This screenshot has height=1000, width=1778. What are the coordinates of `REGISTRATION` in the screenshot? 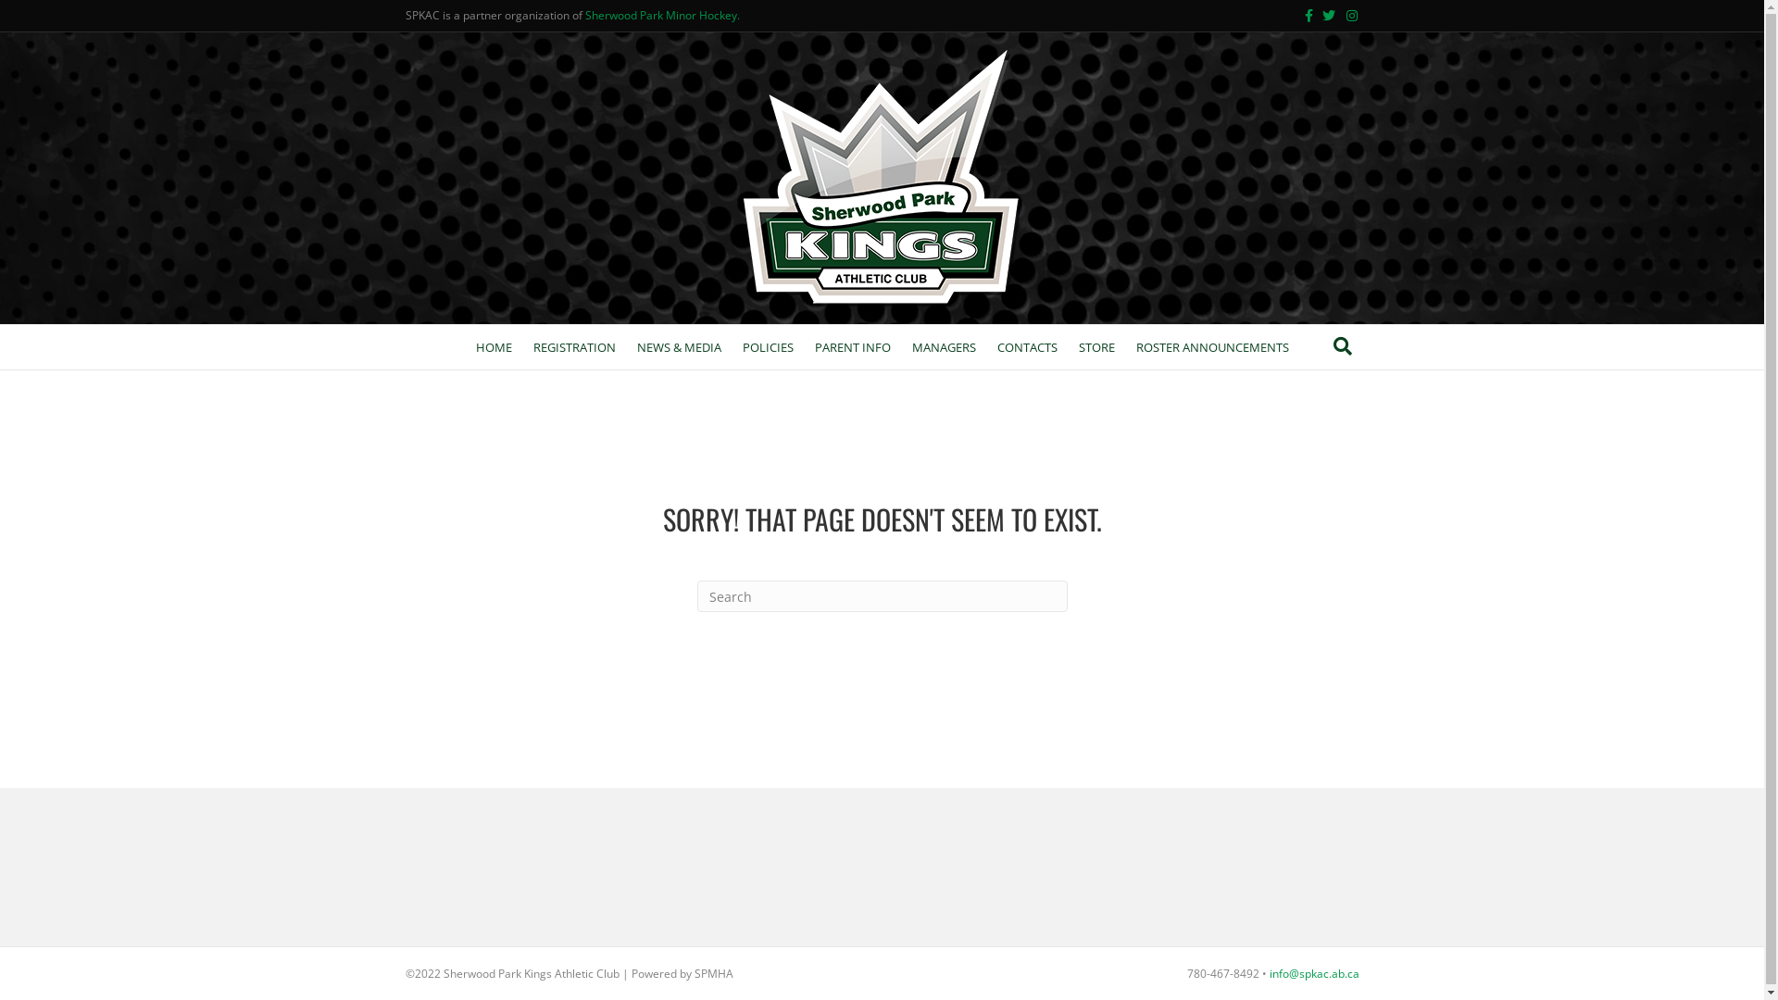 It's located at (574, 347).